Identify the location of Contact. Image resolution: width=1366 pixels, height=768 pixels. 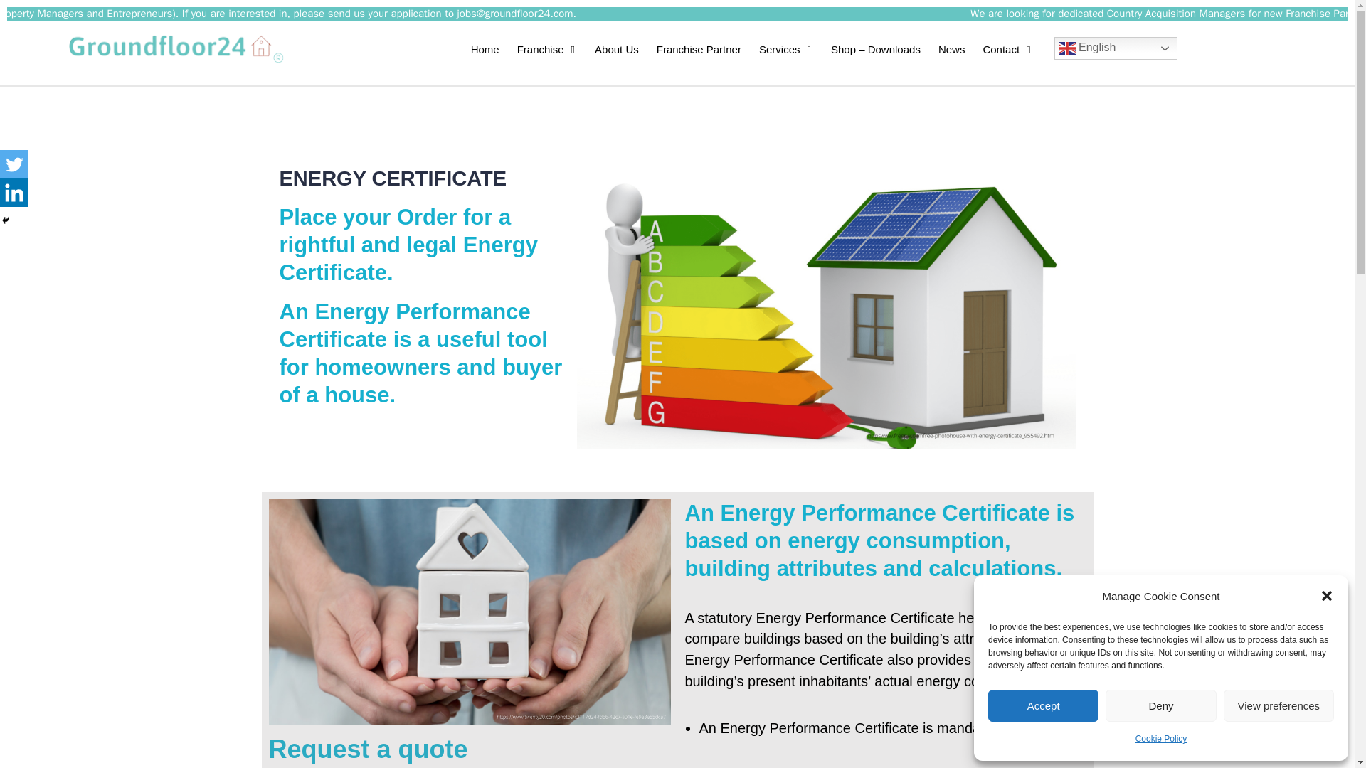
(1007, 50).